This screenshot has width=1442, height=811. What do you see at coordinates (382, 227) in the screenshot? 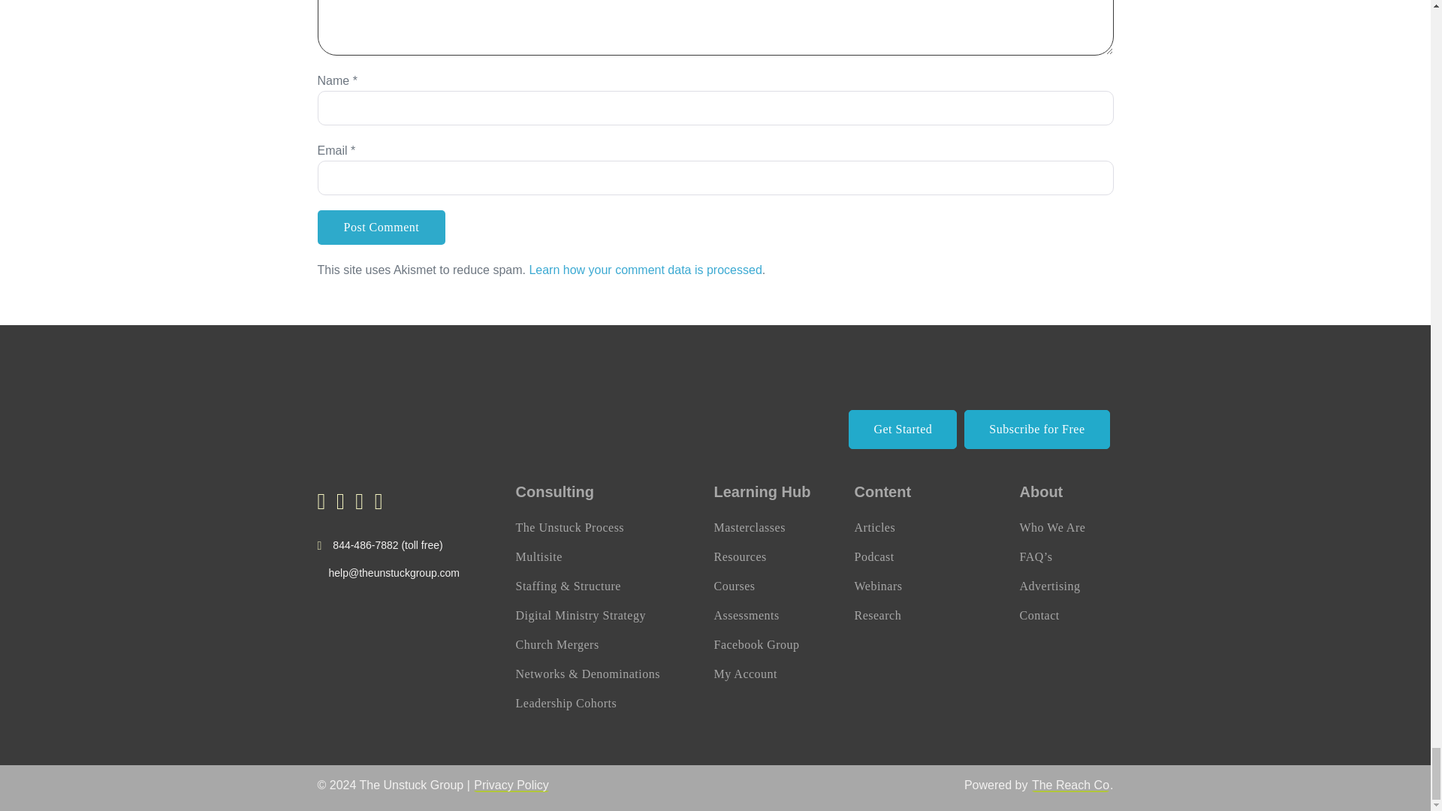
I see `Post Comment` at bounding box center [382, 227].